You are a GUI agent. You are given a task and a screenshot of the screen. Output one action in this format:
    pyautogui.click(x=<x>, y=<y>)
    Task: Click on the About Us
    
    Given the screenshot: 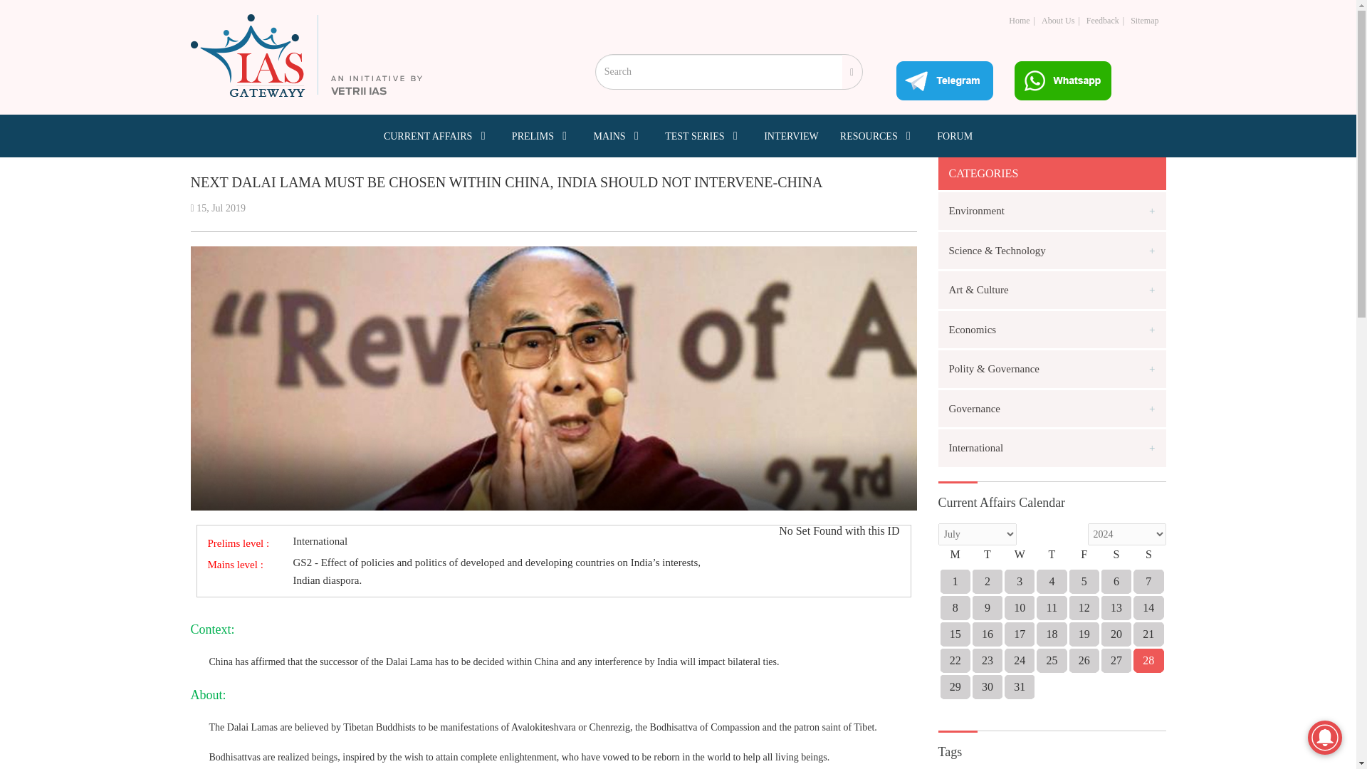 What is the action you would take?
    pyautogui.click(x=1058, y=20)
    